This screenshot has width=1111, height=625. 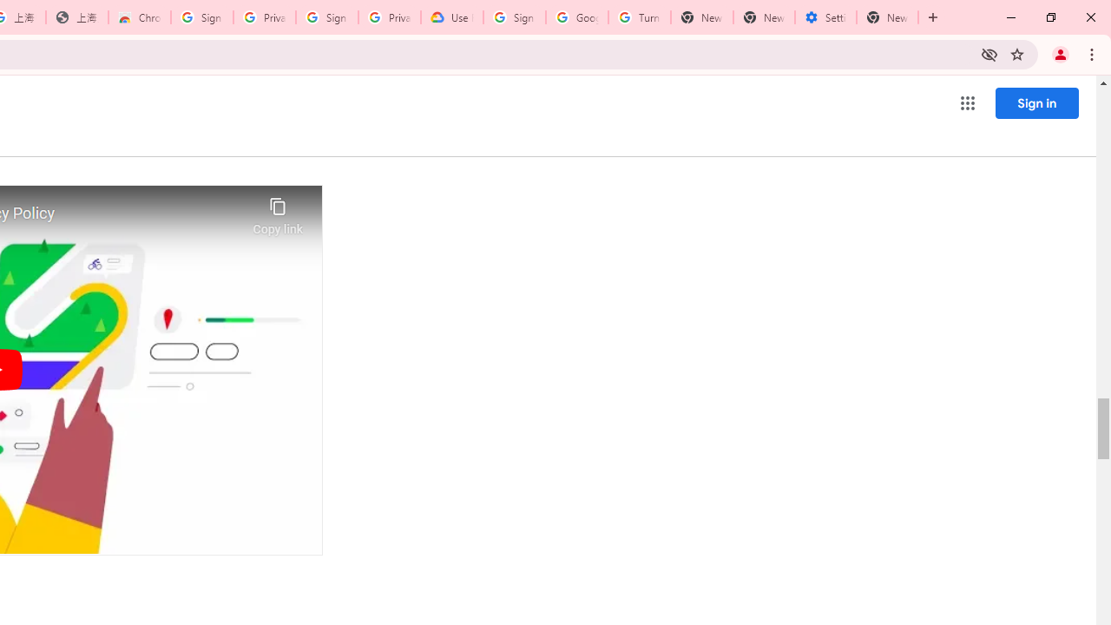 I want to click on Copy link, so click(x=278, y=212).